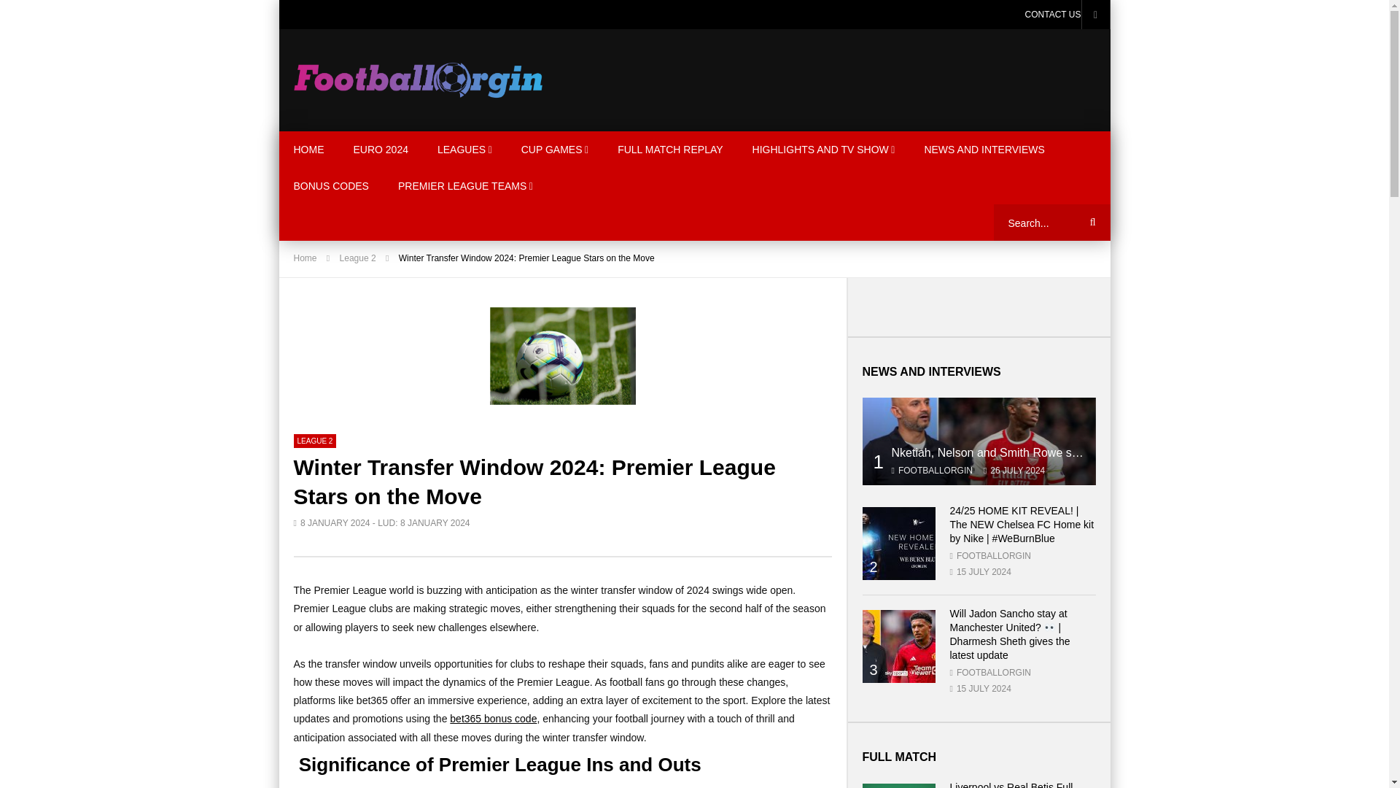  I want to click on EURO 2024, so click(381, 150).